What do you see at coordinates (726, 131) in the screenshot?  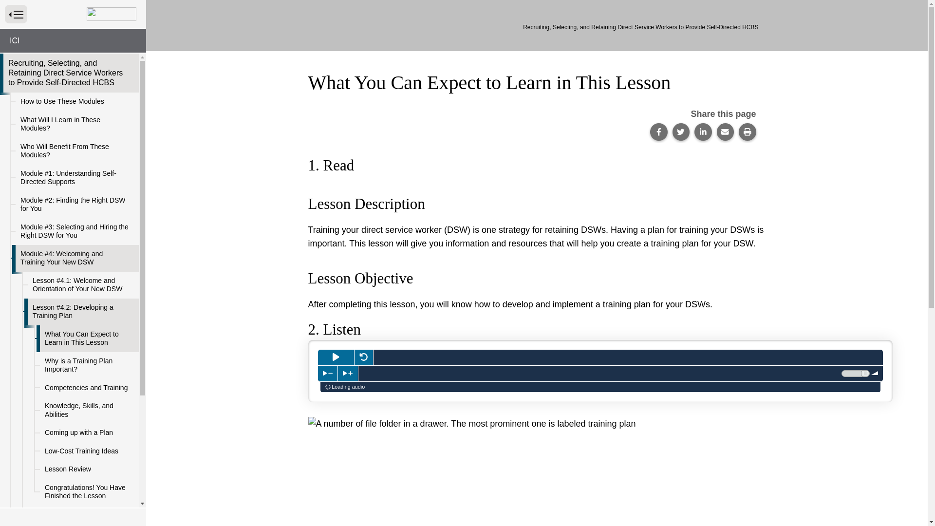 I see `Share this page via email.` at bounding box center [726, 131].